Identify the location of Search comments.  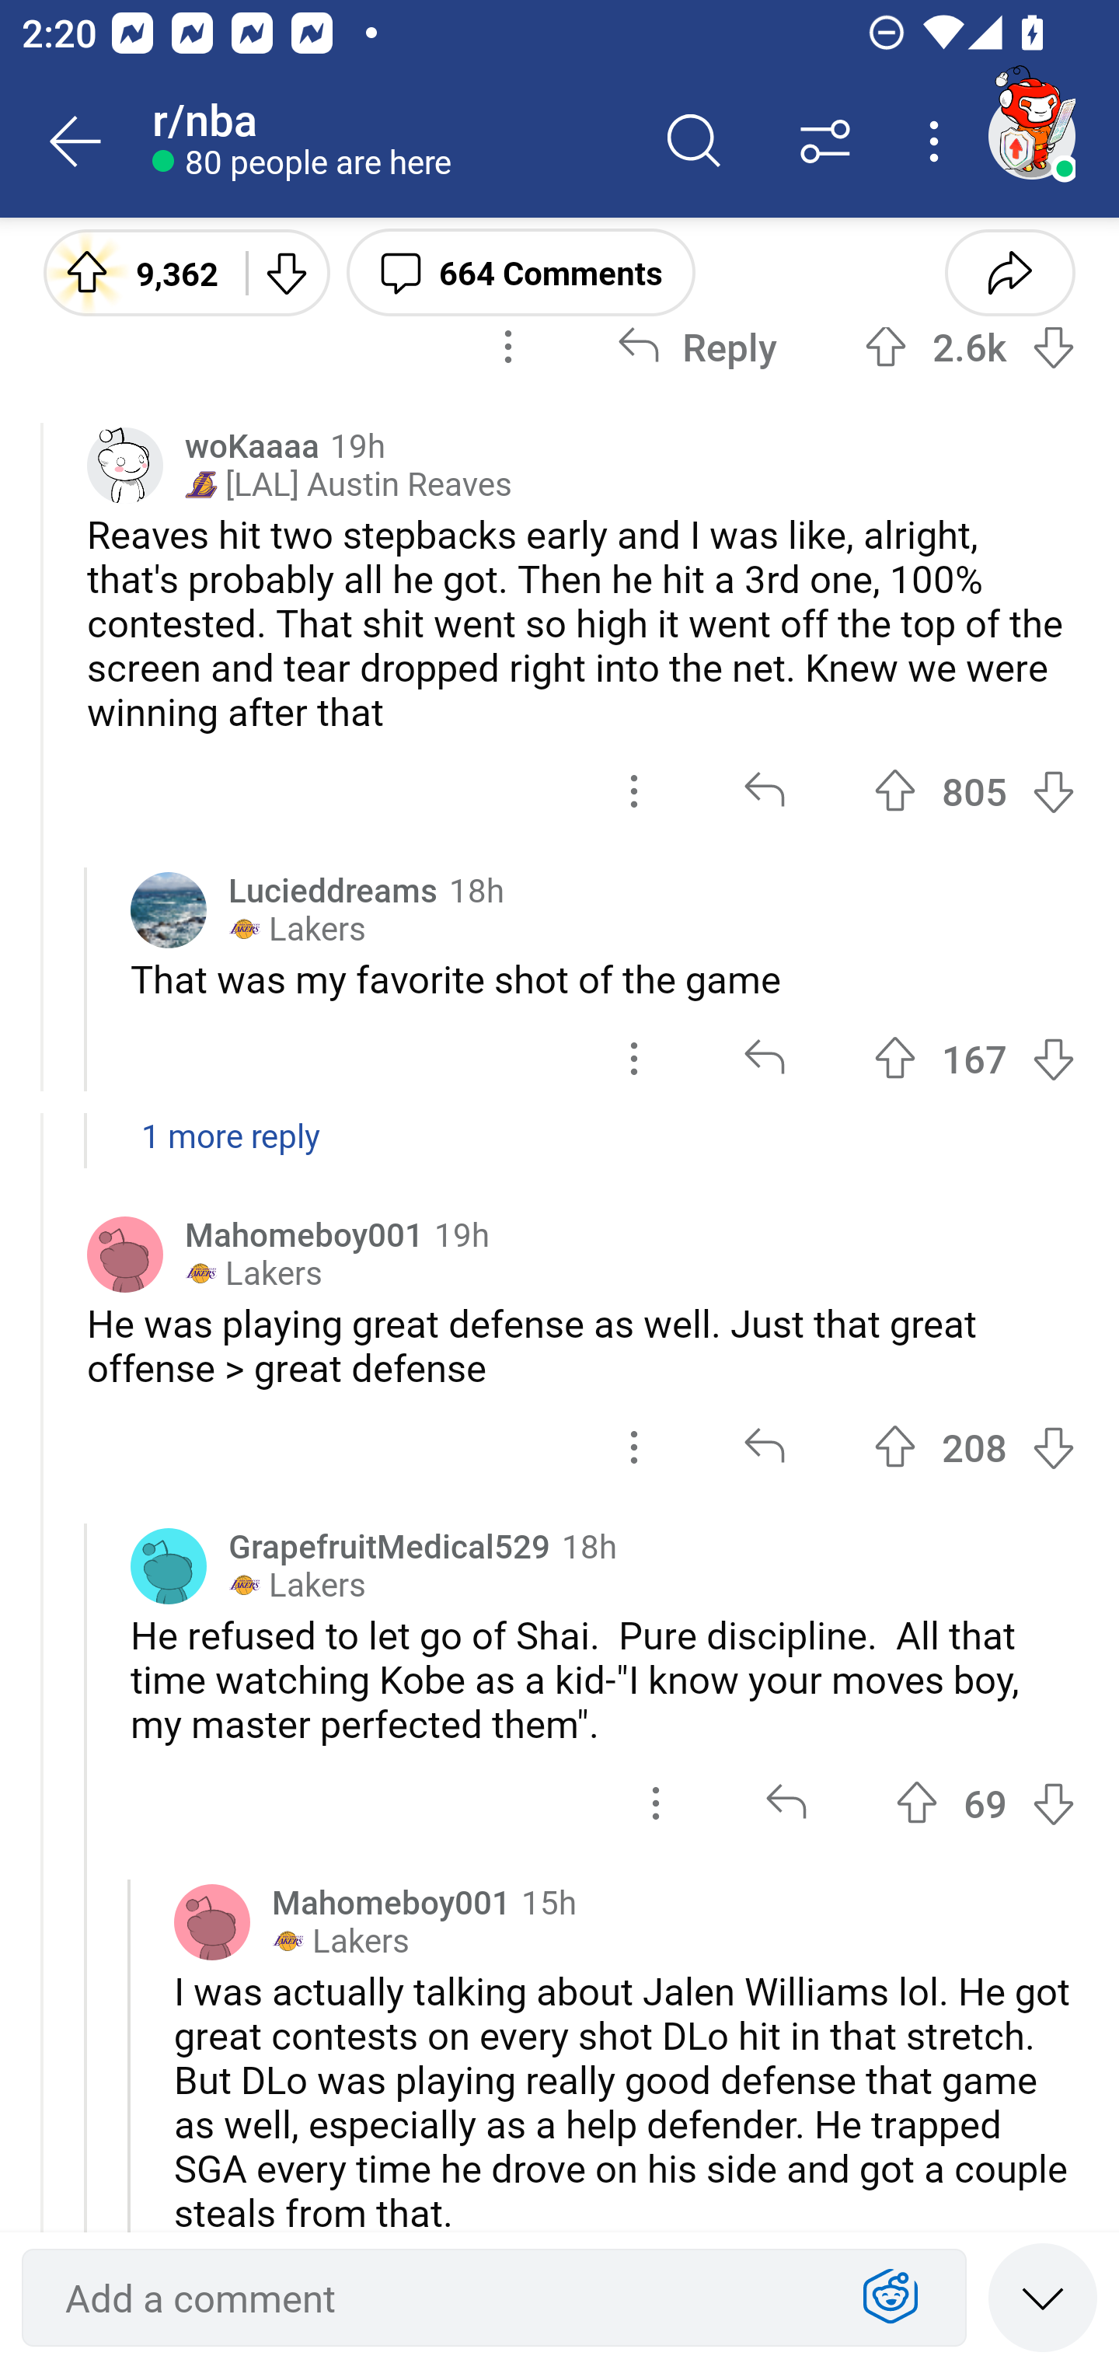
(694, 141).